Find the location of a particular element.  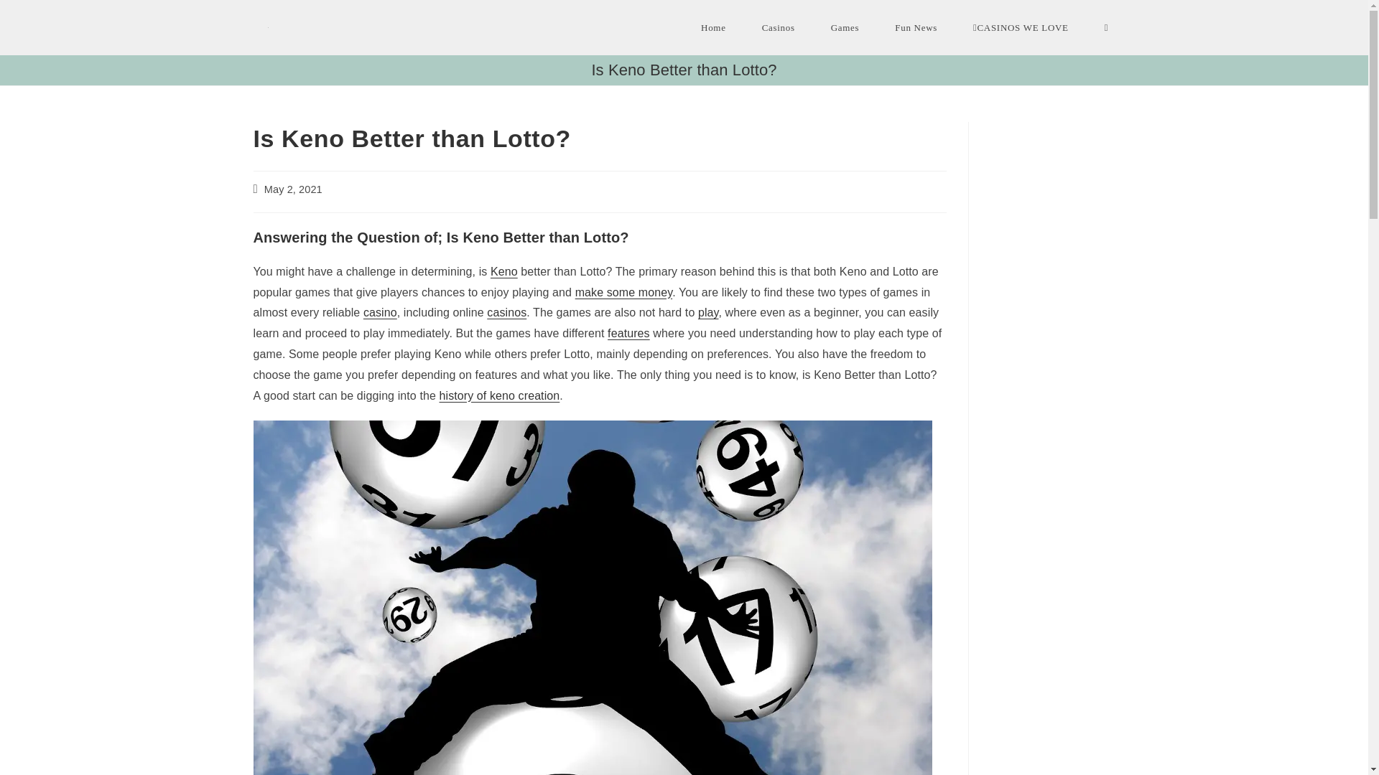

make some money is located at coordinates (623, 291).